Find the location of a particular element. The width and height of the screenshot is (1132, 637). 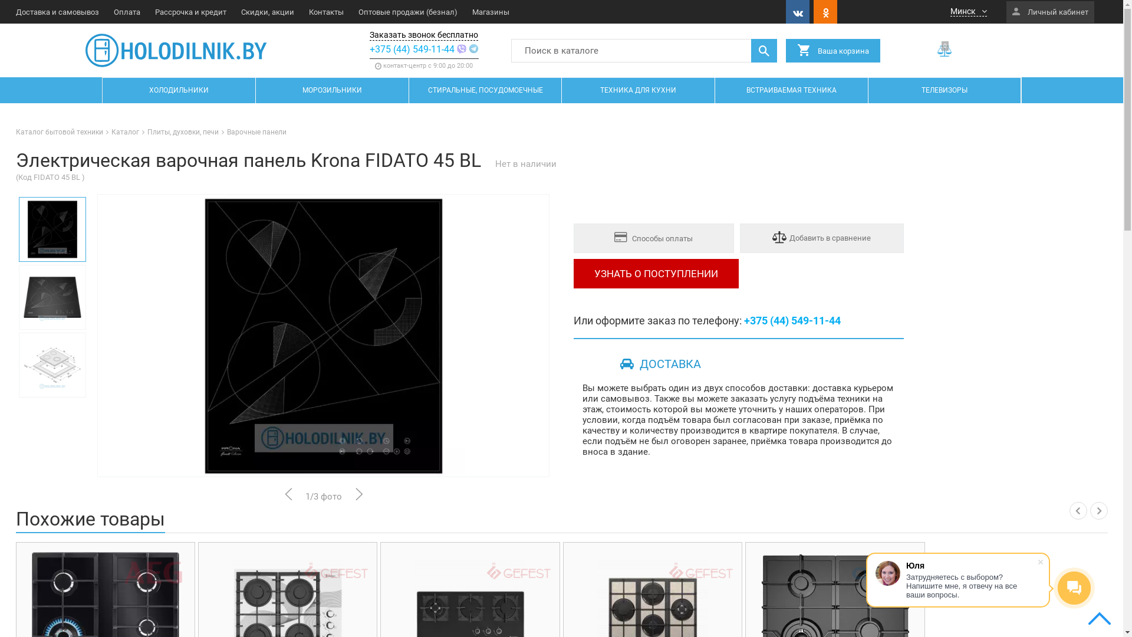

+375 (44) 549-11-44 is located at coordinates (792, 321).